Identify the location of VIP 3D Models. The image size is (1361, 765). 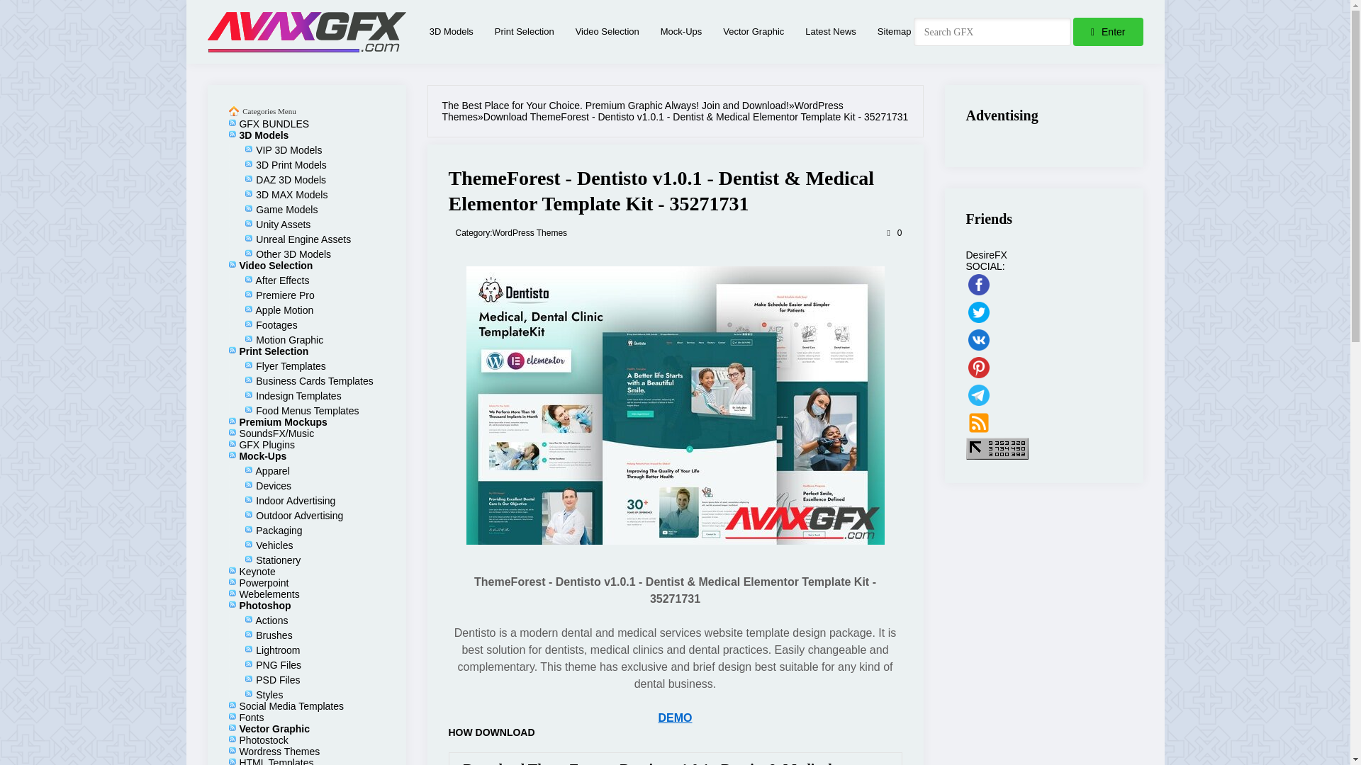
(288, 150).